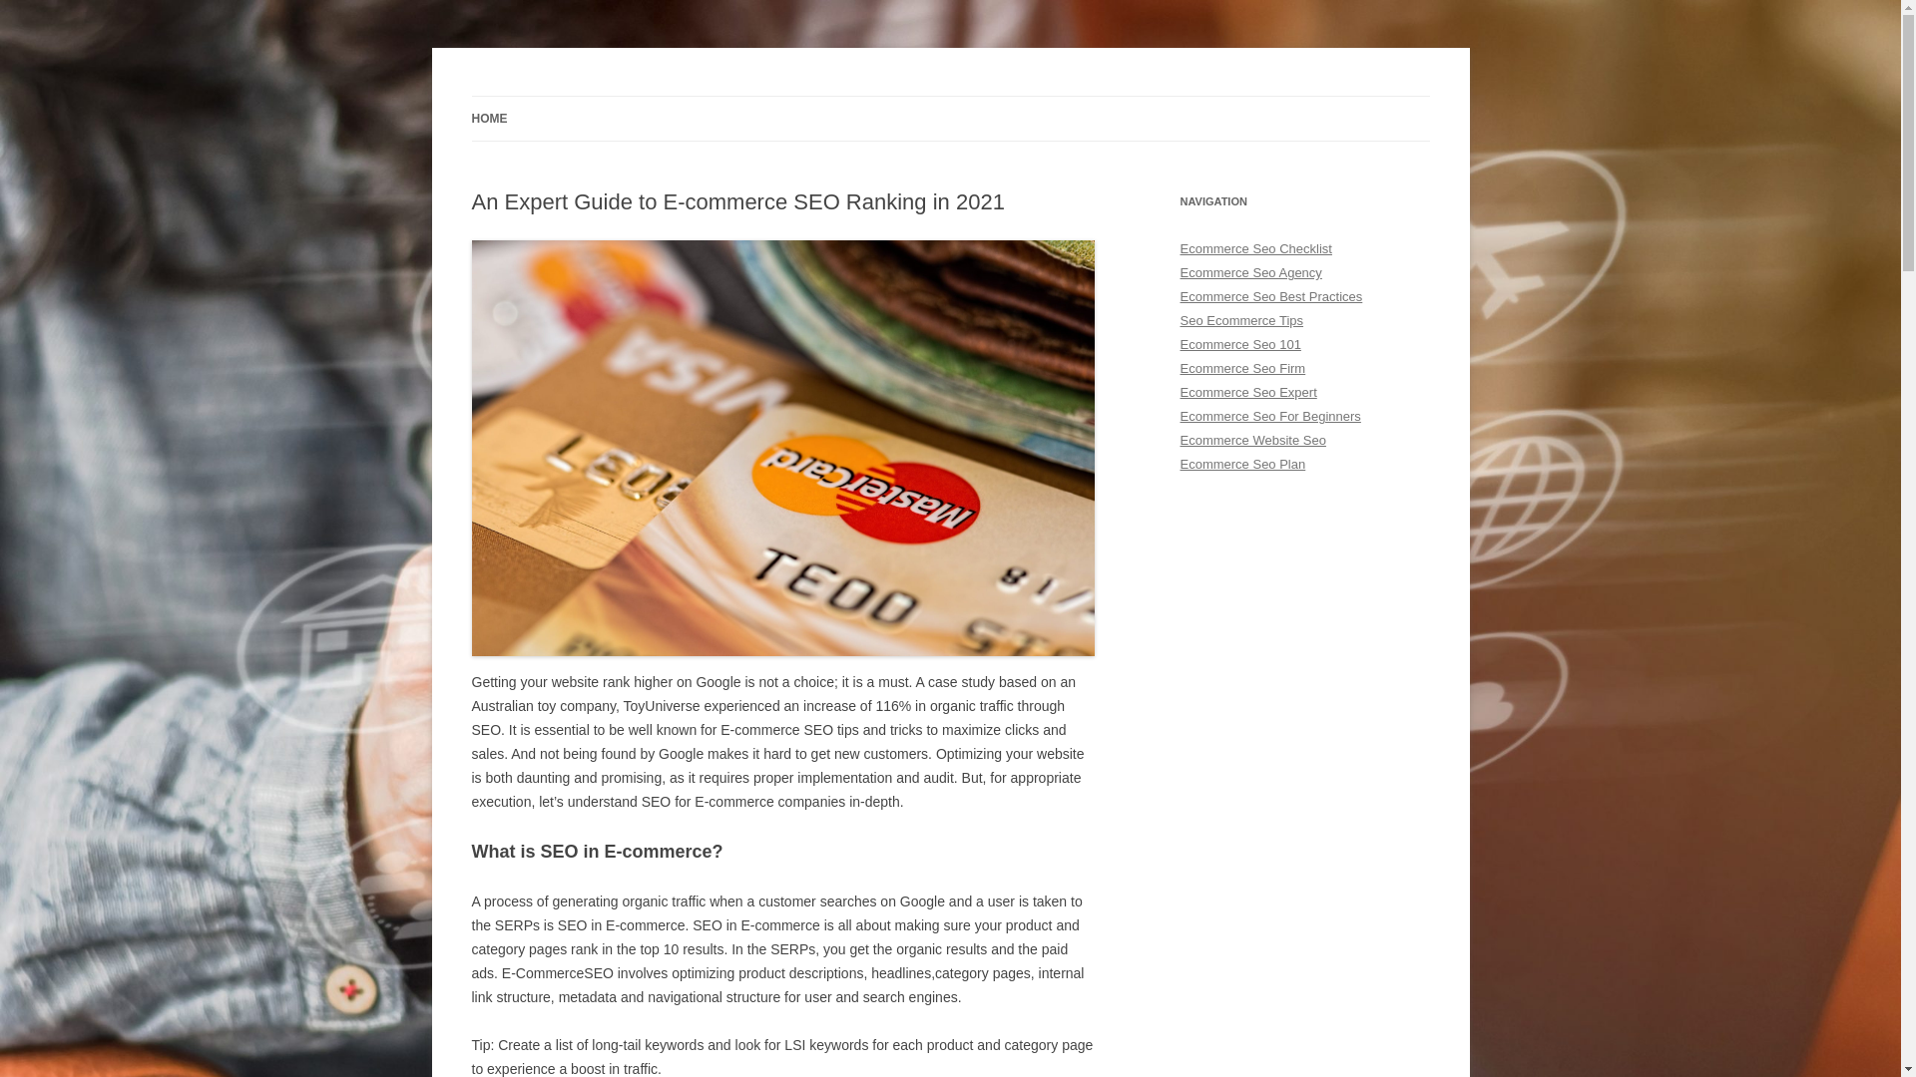 This screenshot has width=1916, height=1077. I want to click on Ecommerce Website Seo, so click(1252, 441).